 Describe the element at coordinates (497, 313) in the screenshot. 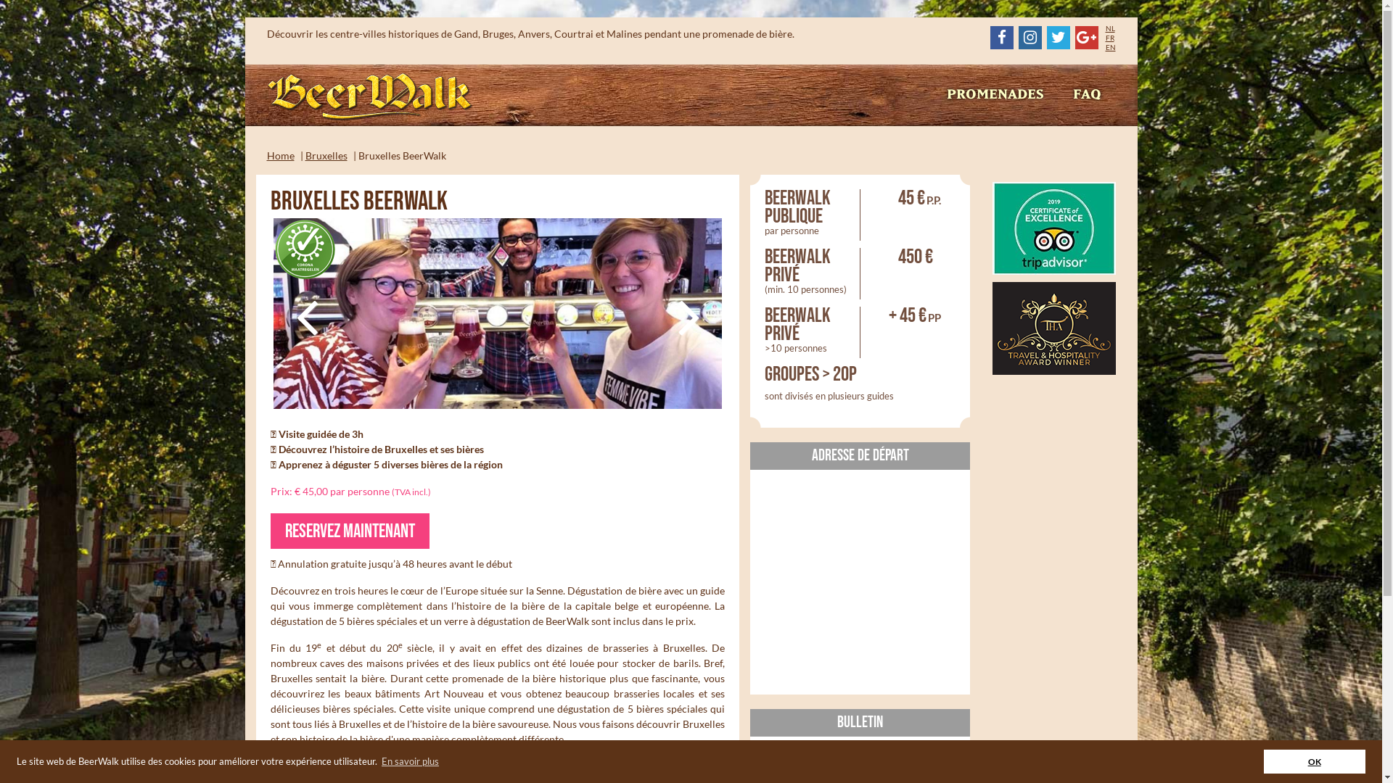

I see `Bruxelles BeerWalk` at that location.